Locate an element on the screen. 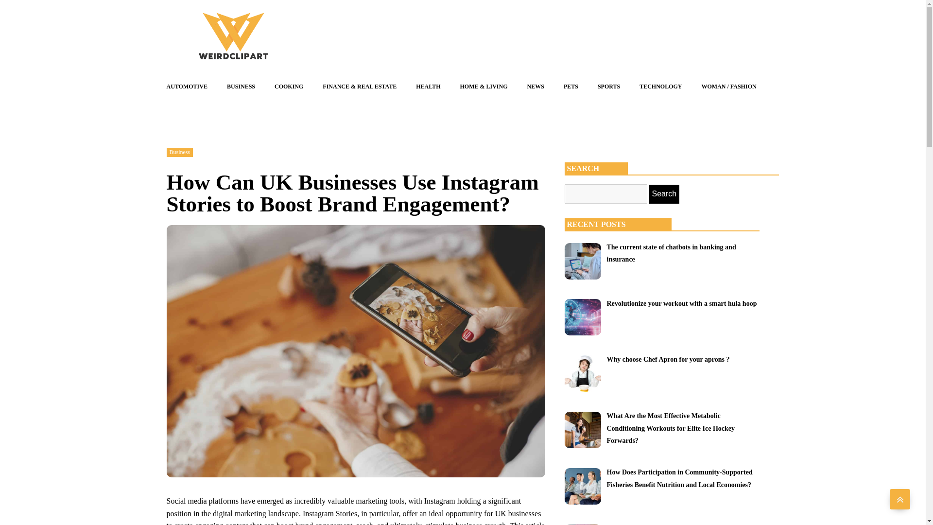 This screenshot has width=933, height=525. BUSINESS is located at coordinates (241, 87).